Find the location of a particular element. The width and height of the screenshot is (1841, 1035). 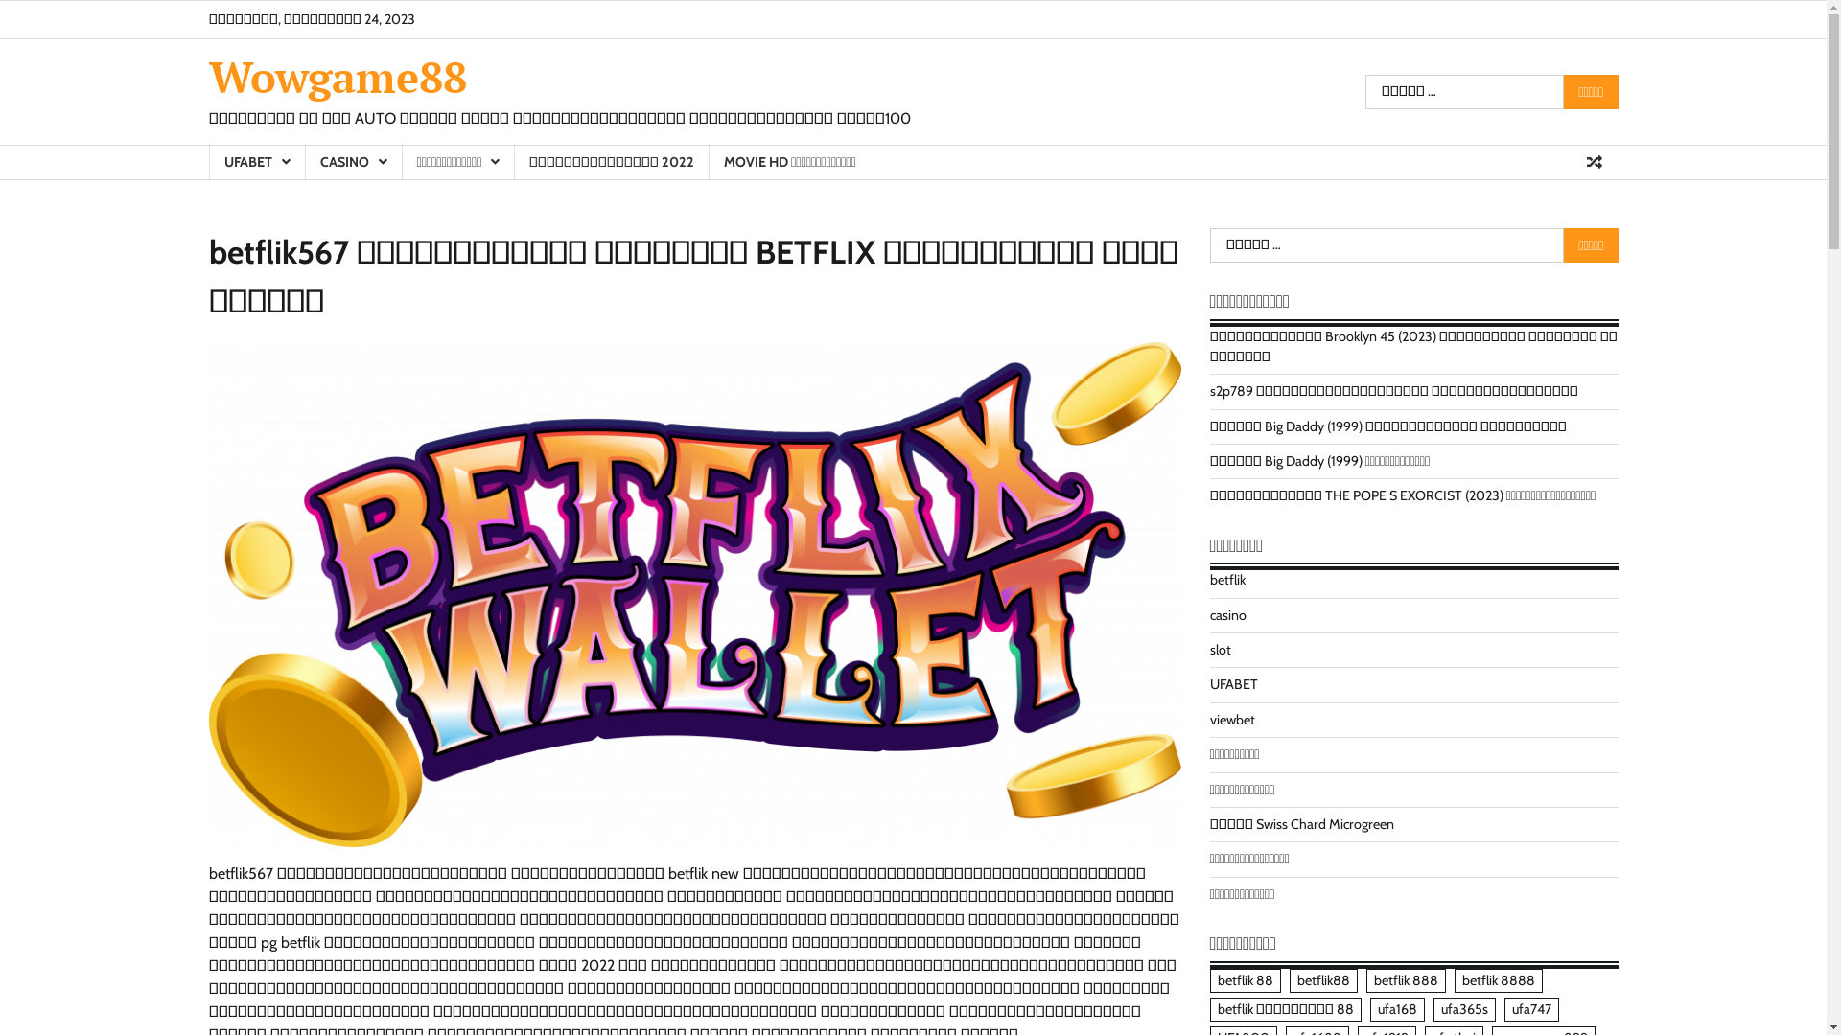

viewbet is located at coordinates (1233, 720).